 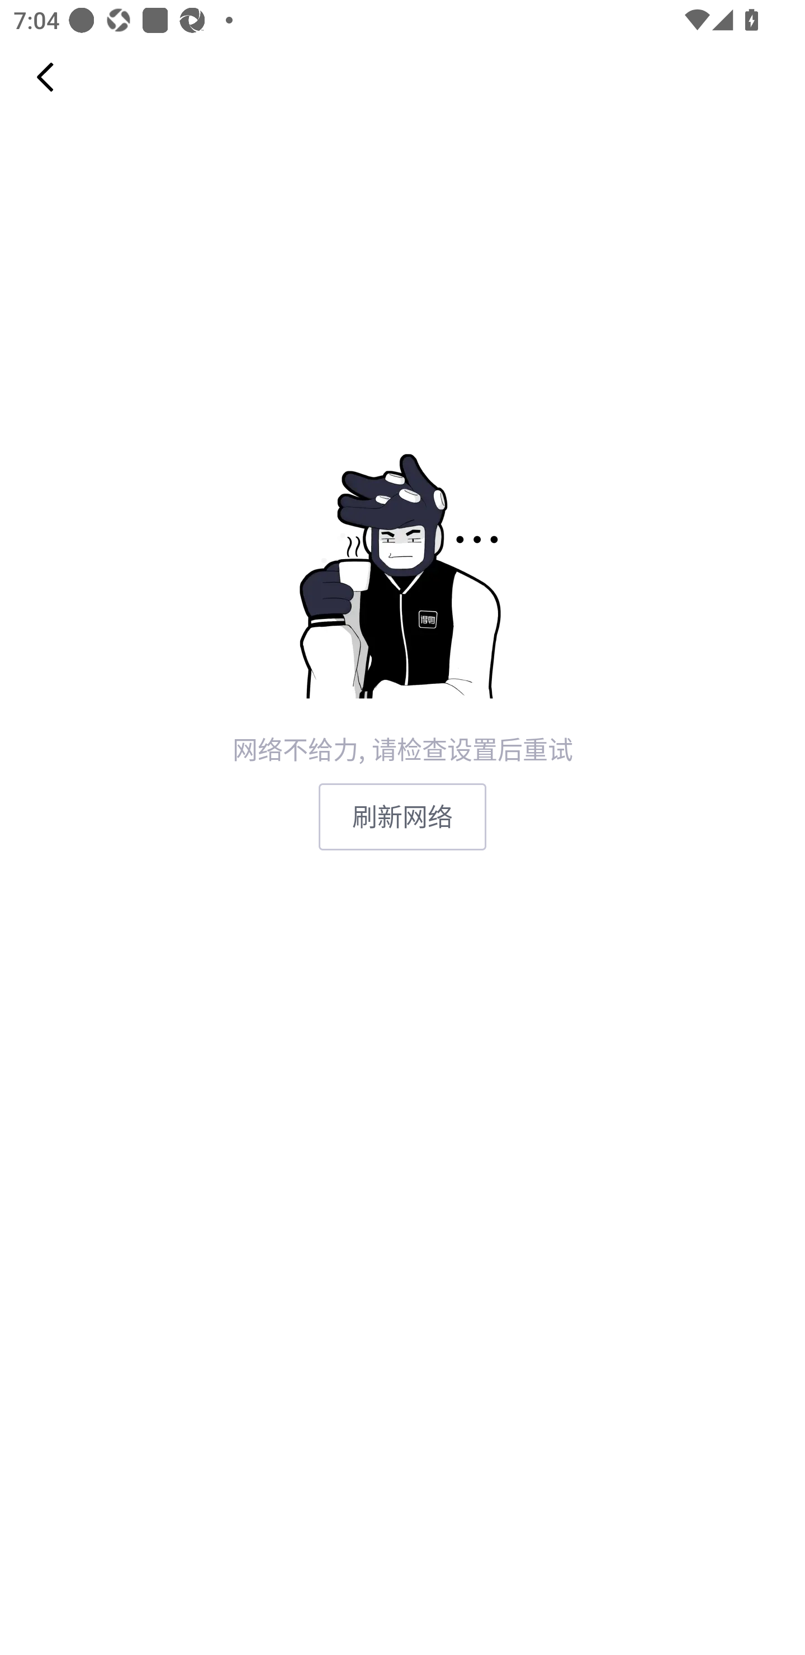 What do you see at coordinates (402, 816) in the screenshot?
I see `刷新网络` at bounding box center [402, 816].